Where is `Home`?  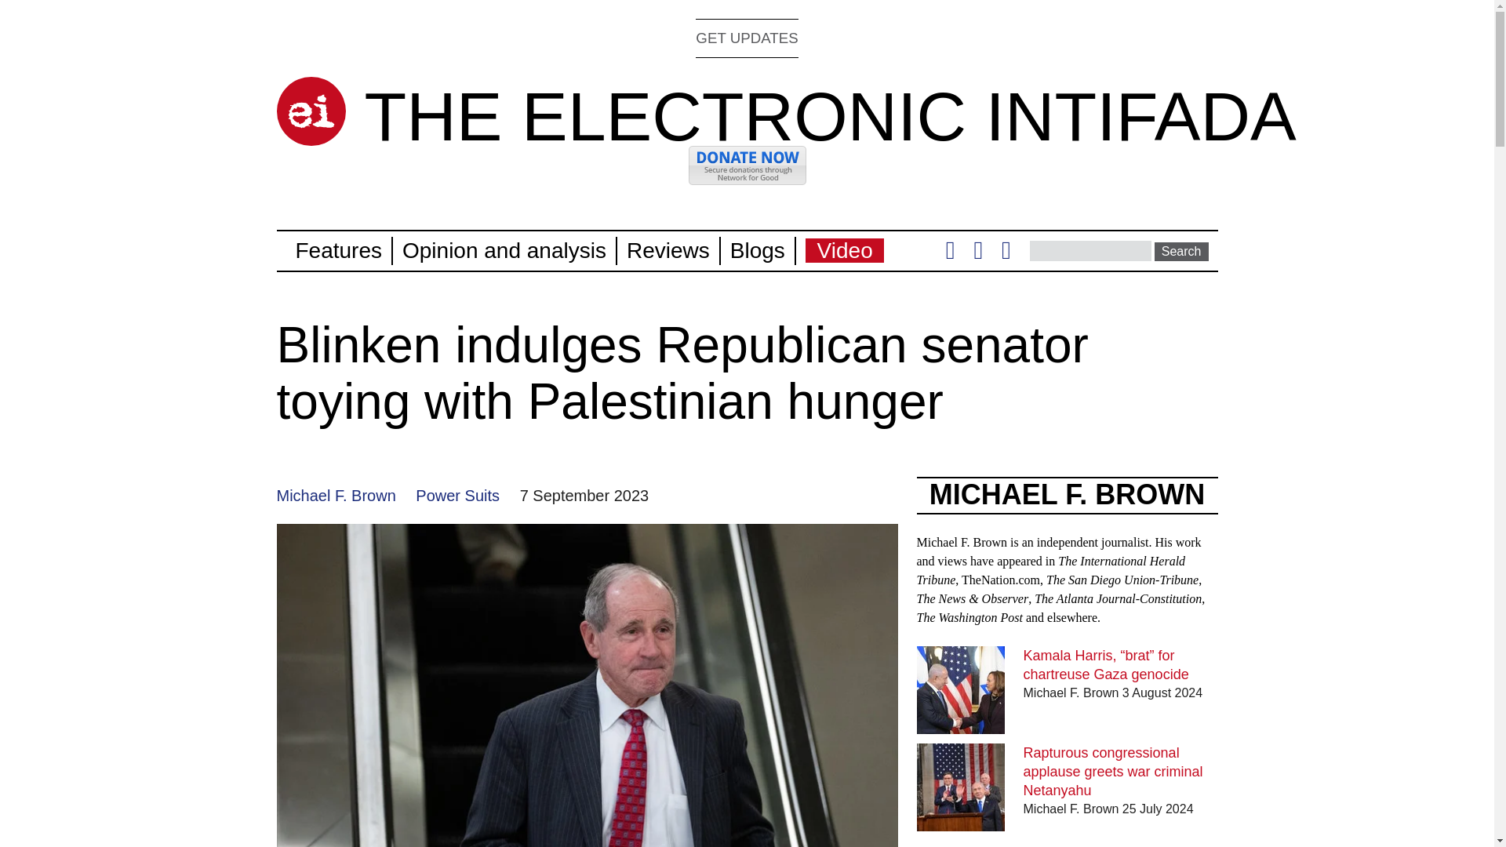 Home is located at coordinates (310, 111).